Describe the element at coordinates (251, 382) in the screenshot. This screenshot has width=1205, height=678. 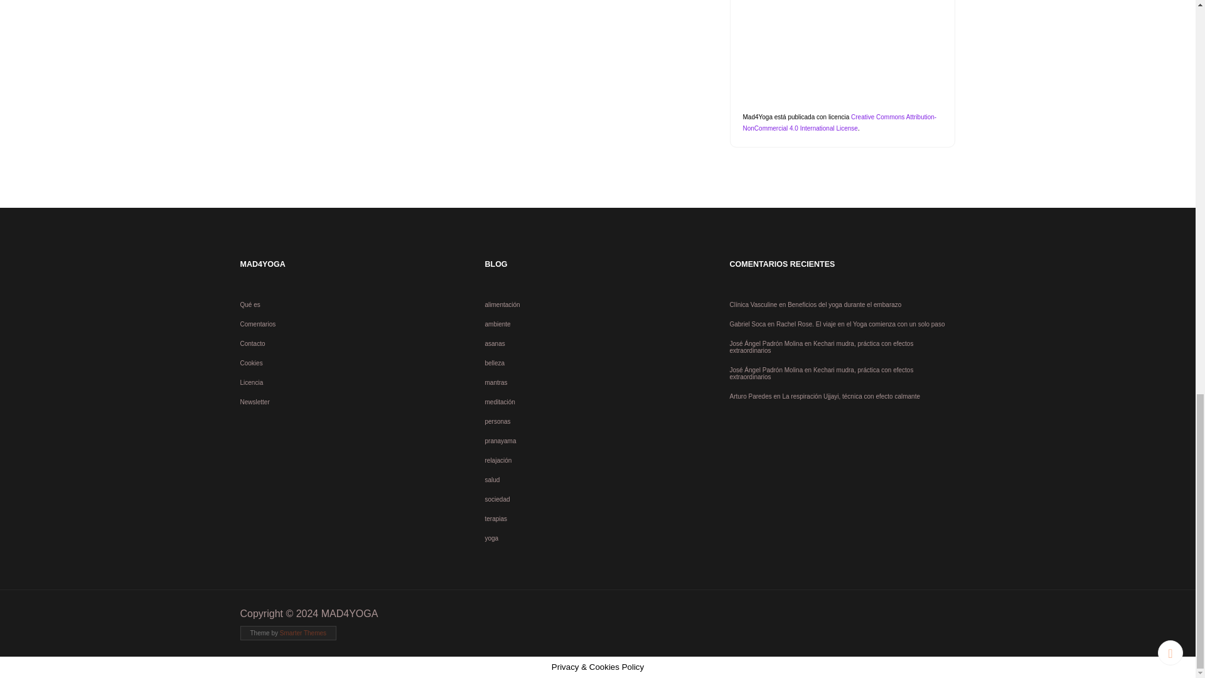
I see `Licencia` at that location.